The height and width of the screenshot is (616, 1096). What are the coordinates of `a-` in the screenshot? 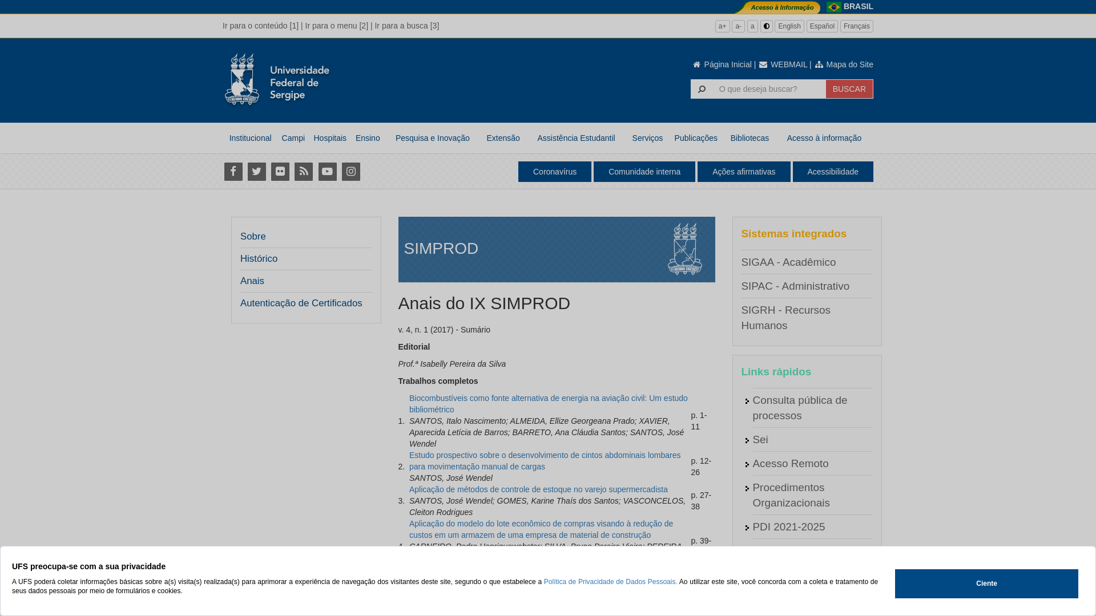 It's located at (739, 26).